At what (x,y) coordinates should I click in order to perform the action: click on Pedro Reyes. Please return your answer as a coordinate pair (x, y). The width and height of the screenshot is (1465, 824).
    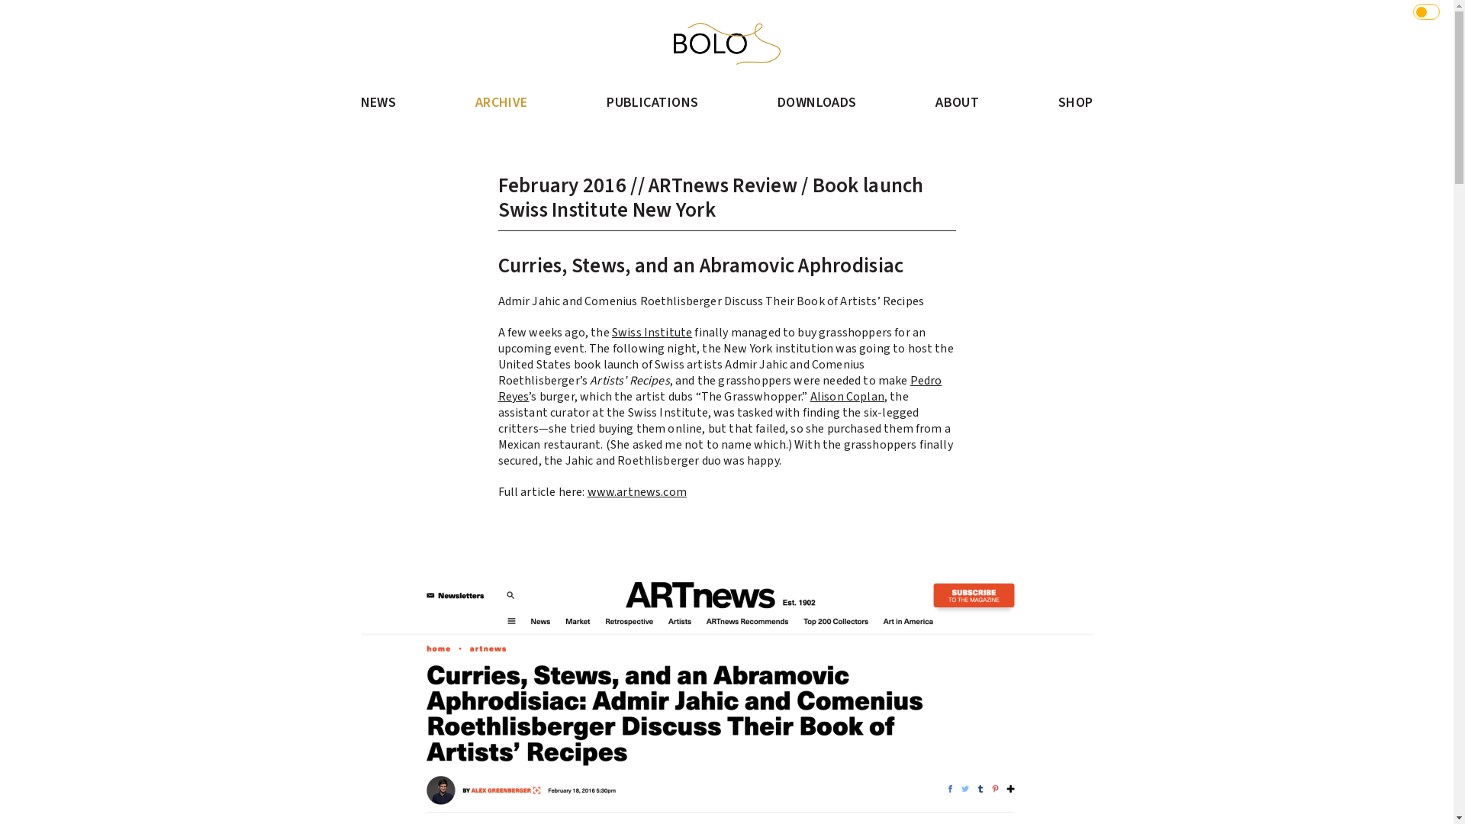
    Looking at the image, I should click on (720, 389).